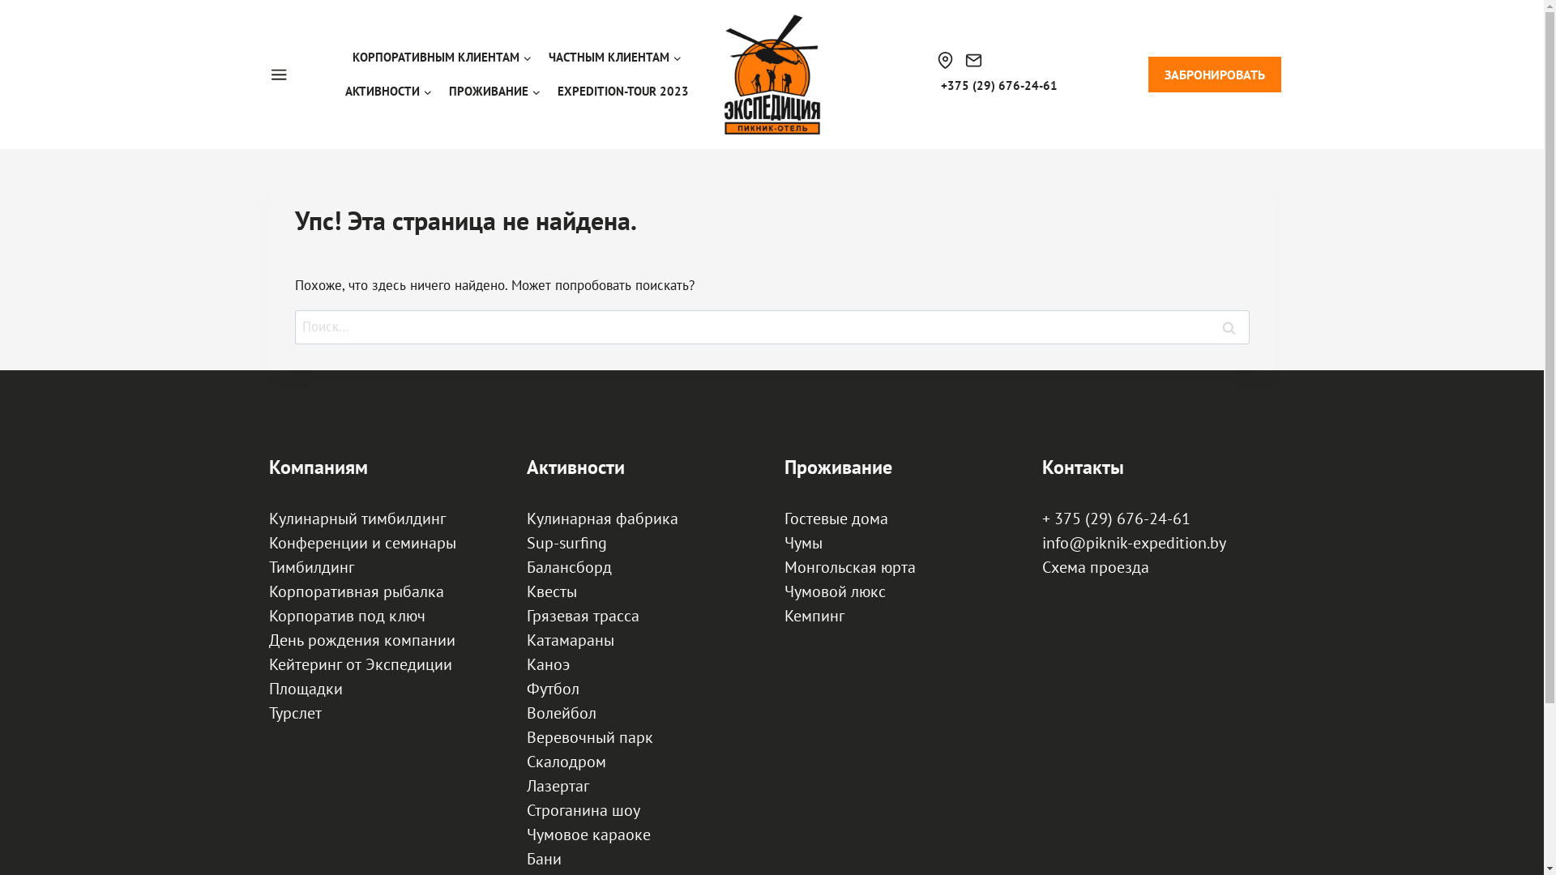 The image size is (1556, 875). I want to click on EXPEDITION-TOUR 2023, so click(622, 92).